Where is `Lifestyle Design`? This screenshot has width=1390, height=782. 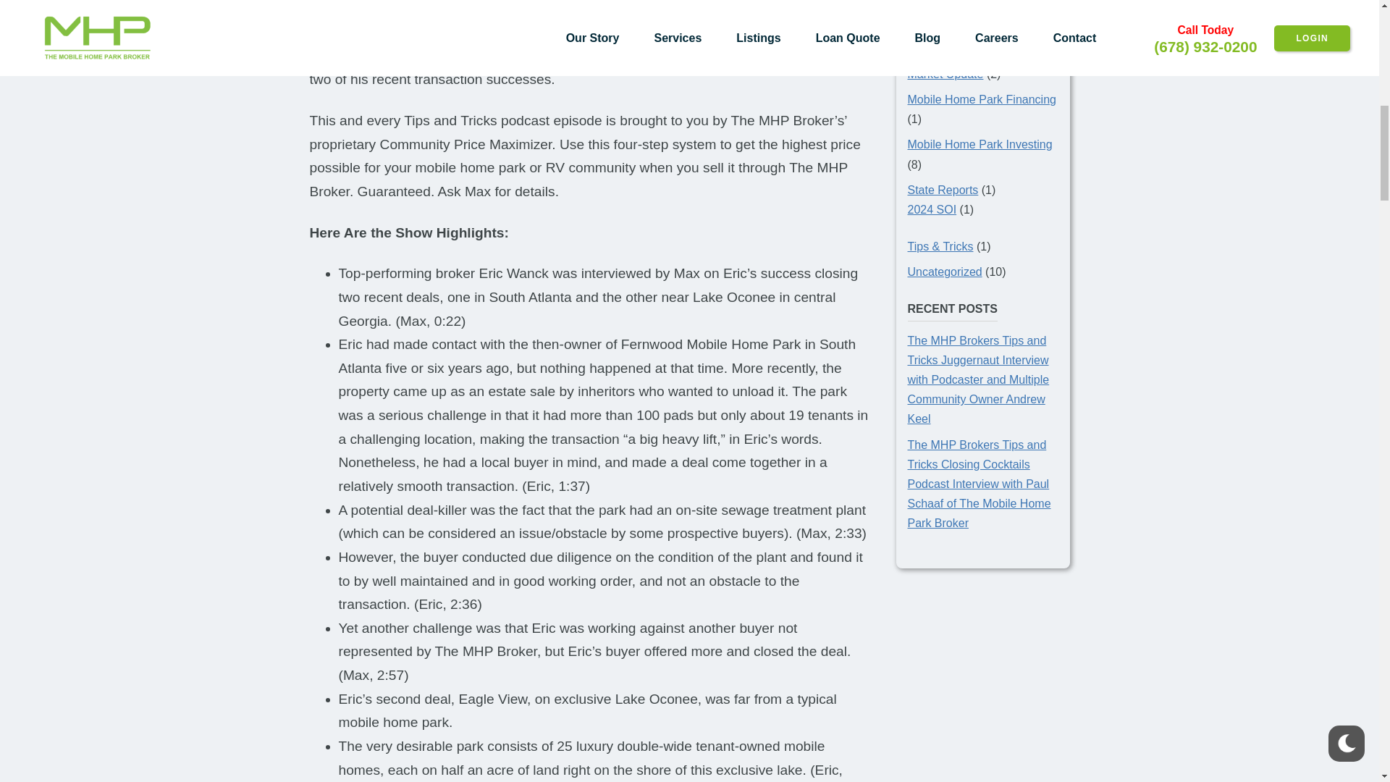 Lifestyle Design is located at coordinates (948, 49).